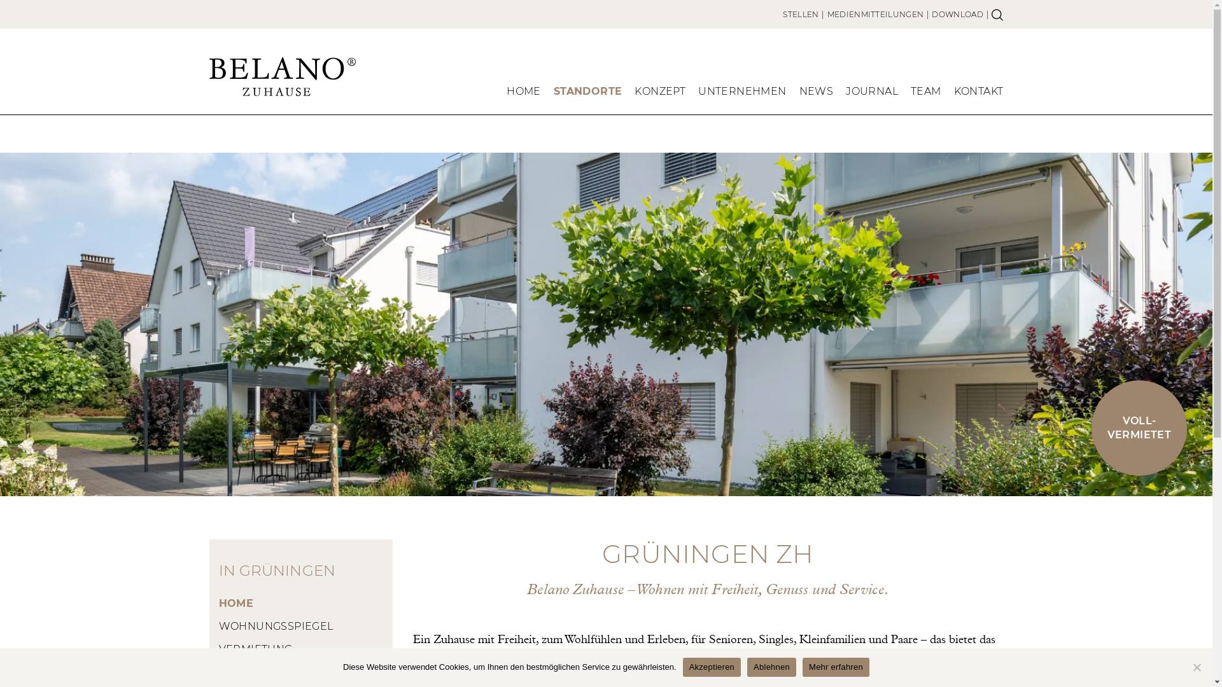 This screenshot has height=687, width=1222. Describe the element at coordinates (926, 94) in the screenshot. I see `TEAM` at that location.